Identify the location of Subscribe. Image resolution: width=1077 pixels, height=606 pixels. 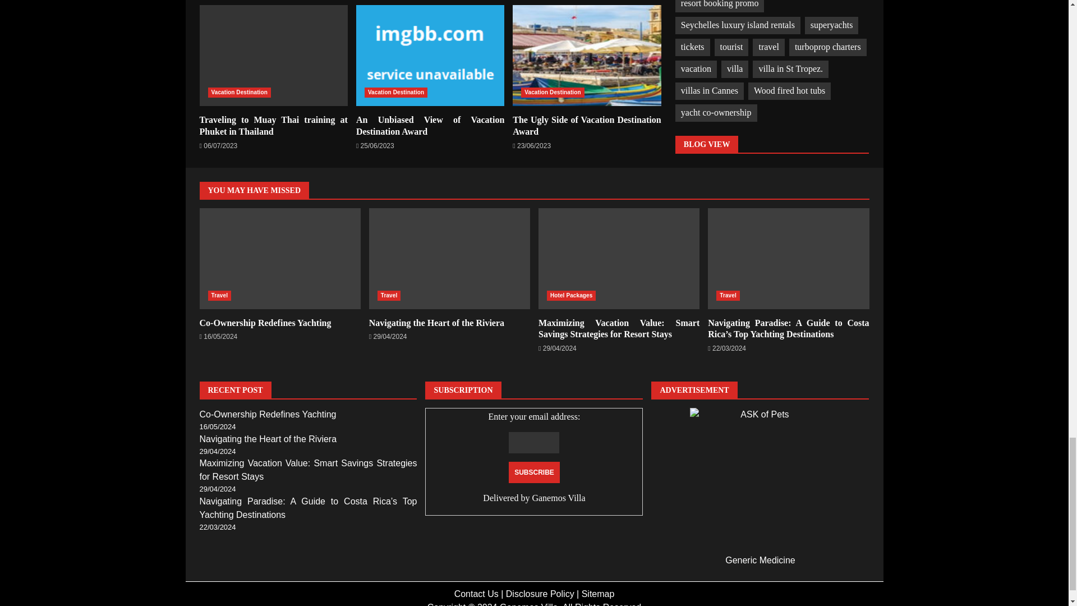
(534, 472).